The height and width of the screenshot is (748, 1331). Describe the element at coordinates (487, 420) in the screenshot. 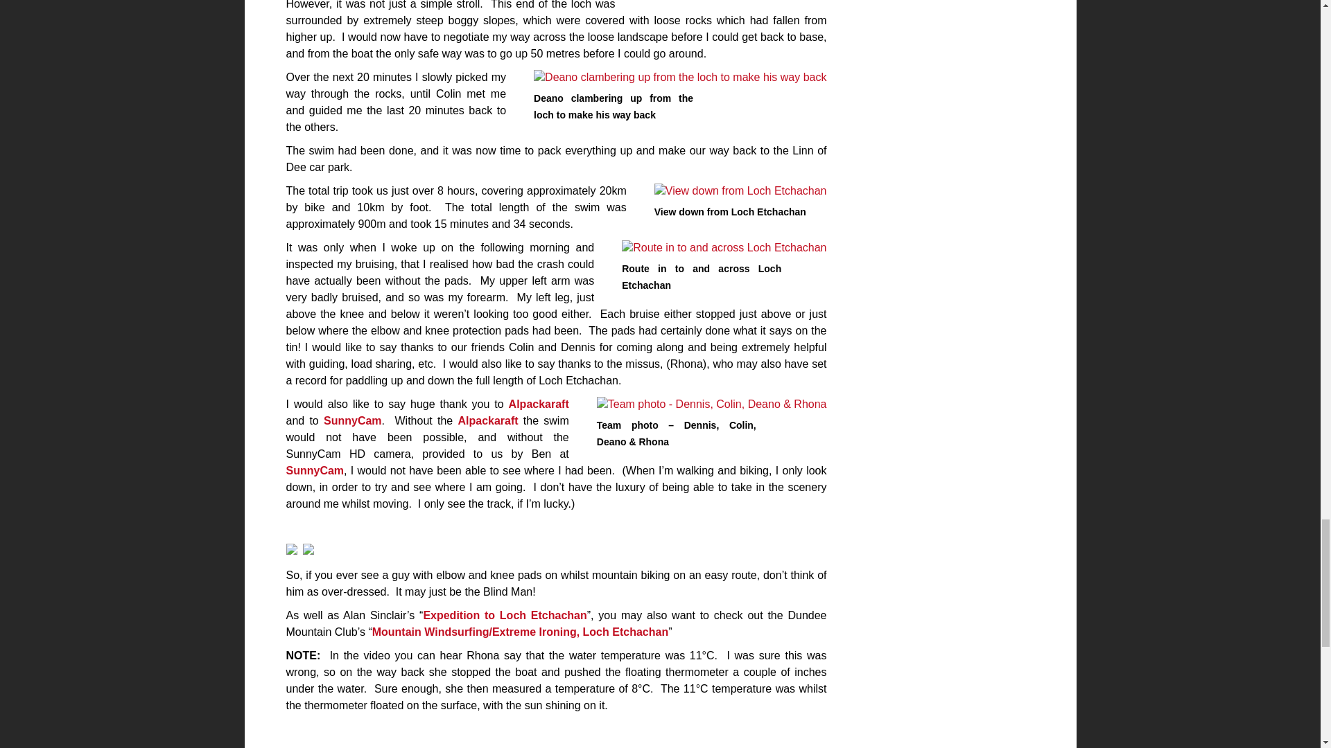

I see `Alpackaraft.com` at that location.